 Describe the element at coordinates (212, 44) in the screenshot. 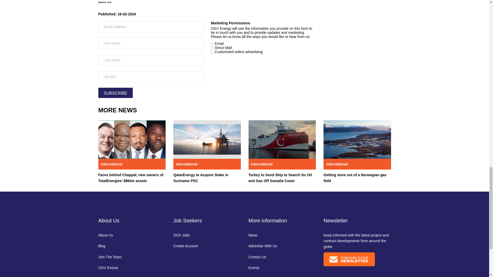

I see `Y` at that location.